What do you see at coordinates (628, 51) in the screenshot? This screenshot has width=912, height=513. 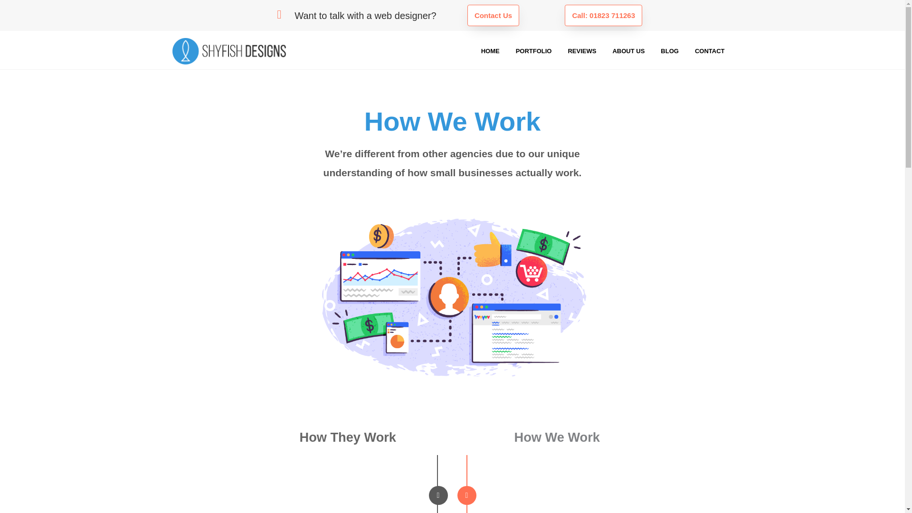 I see `ABOUT US` at bounding box center [628, 51].